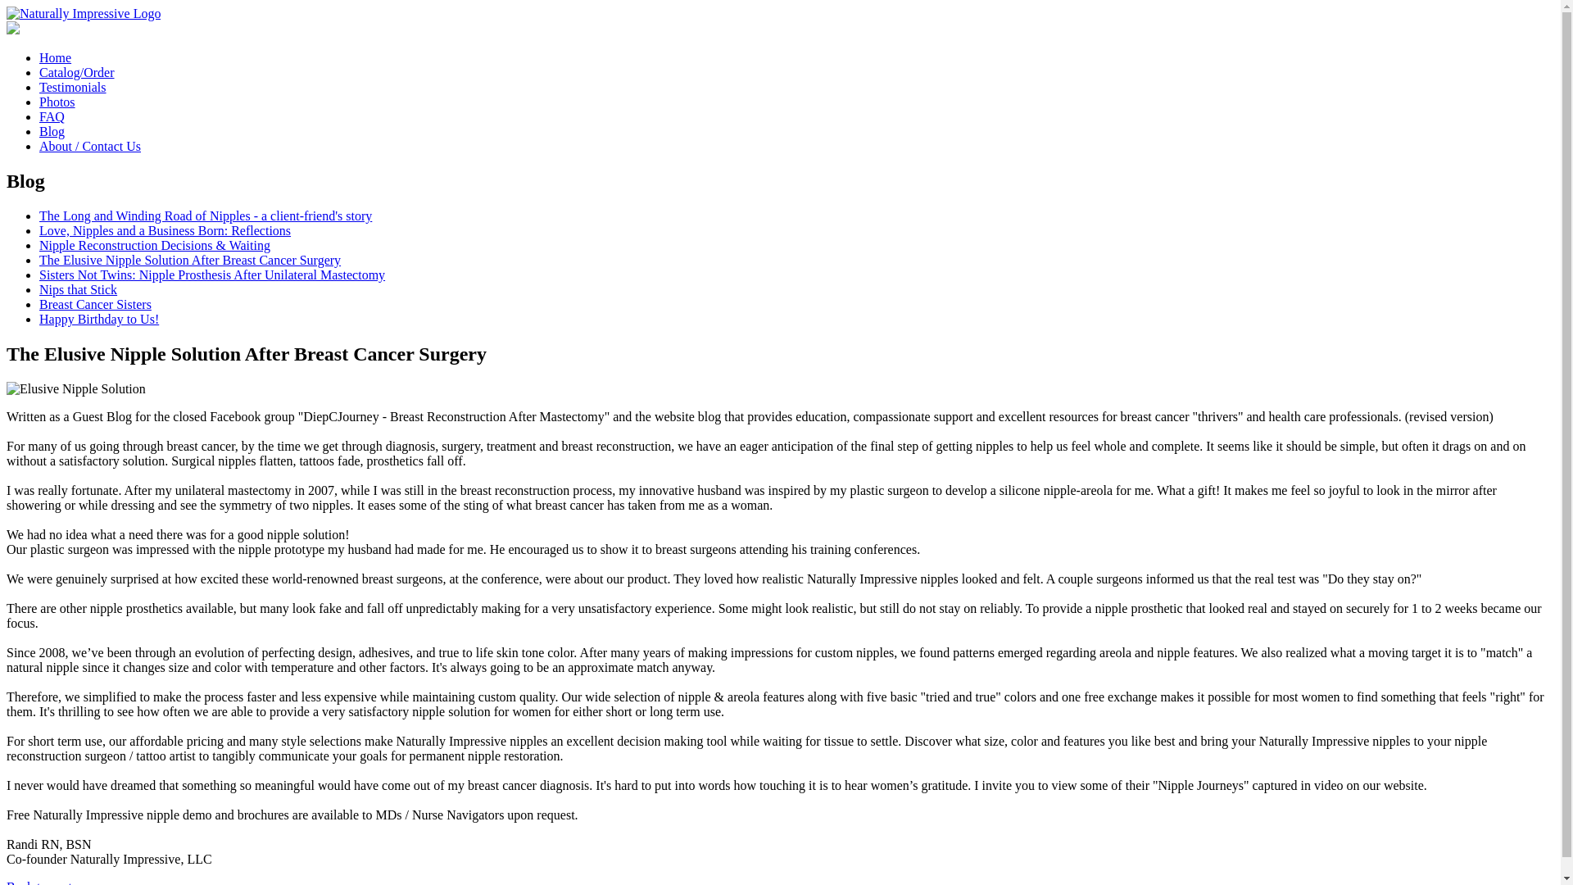 Image resolution: width=1573 pixels, height=885 pixels. What do you see at coordinates (98, 320) in the screenshot?
I see `Happy Birthday to Us!` at bounding box center [98, 320].